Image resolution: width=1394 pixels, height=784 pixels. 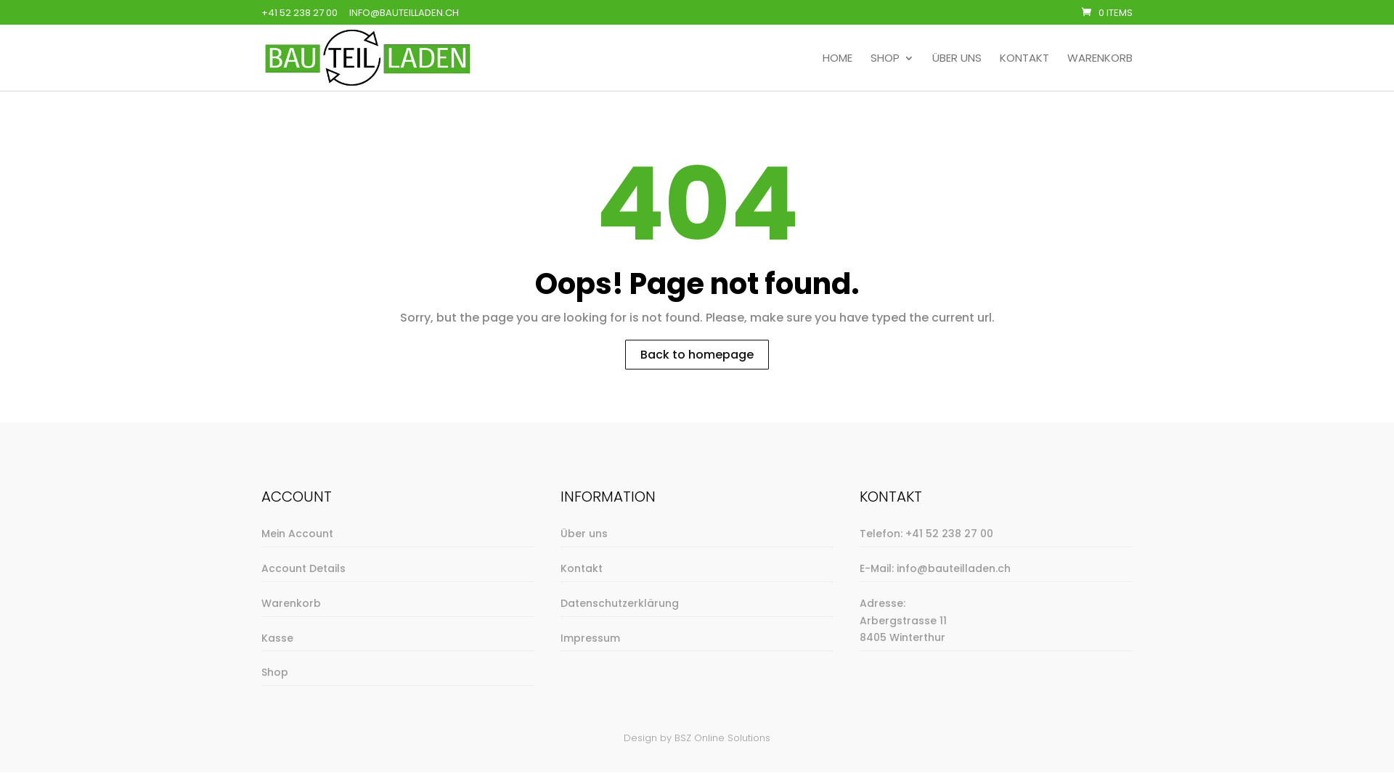 What do you see at coordinates (590, 638) in the screenshot?
I see `Impressum` at bounding box center [590, 638].